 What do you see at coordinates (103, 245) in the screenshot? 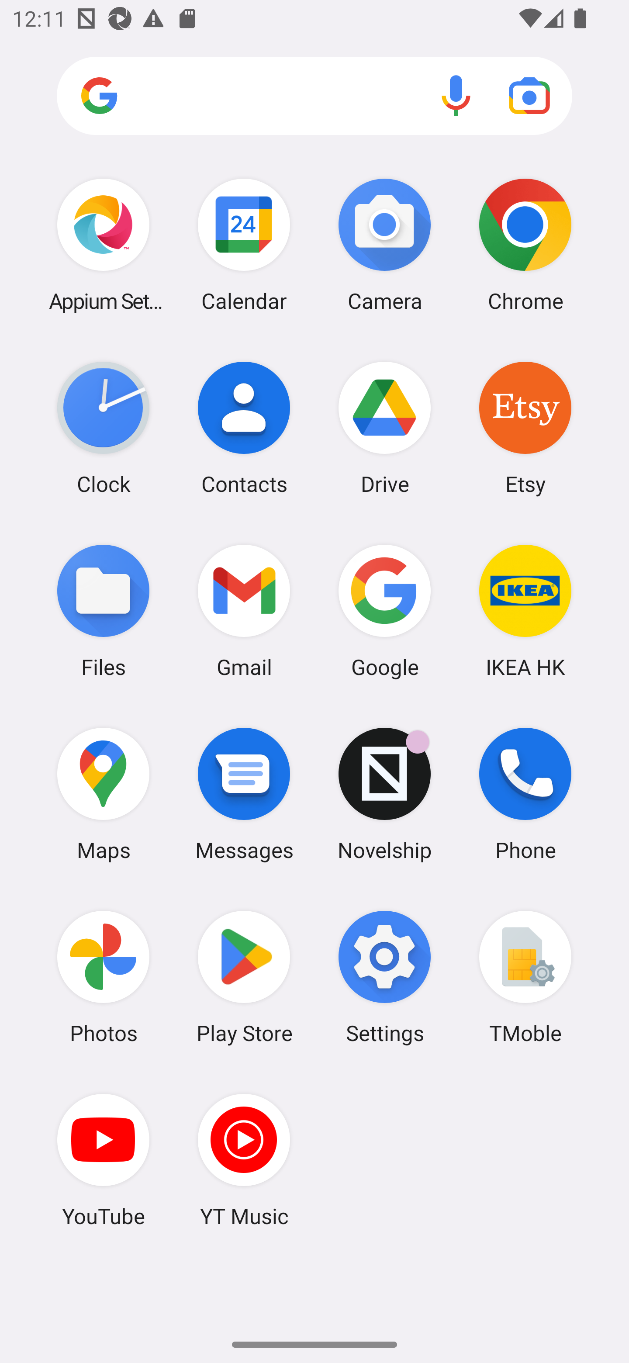
I see `Appium Settings` at bounding box center [103, 245].